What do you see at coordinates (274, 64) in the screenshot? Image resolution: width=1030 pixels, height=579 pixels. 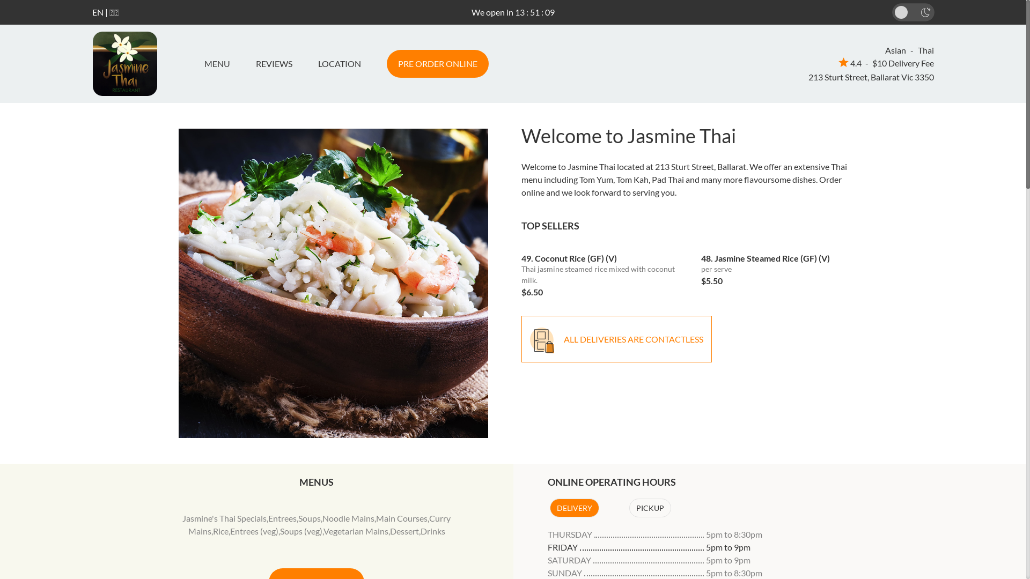 I see `REVIEWS` at bounding box center [274, 64].